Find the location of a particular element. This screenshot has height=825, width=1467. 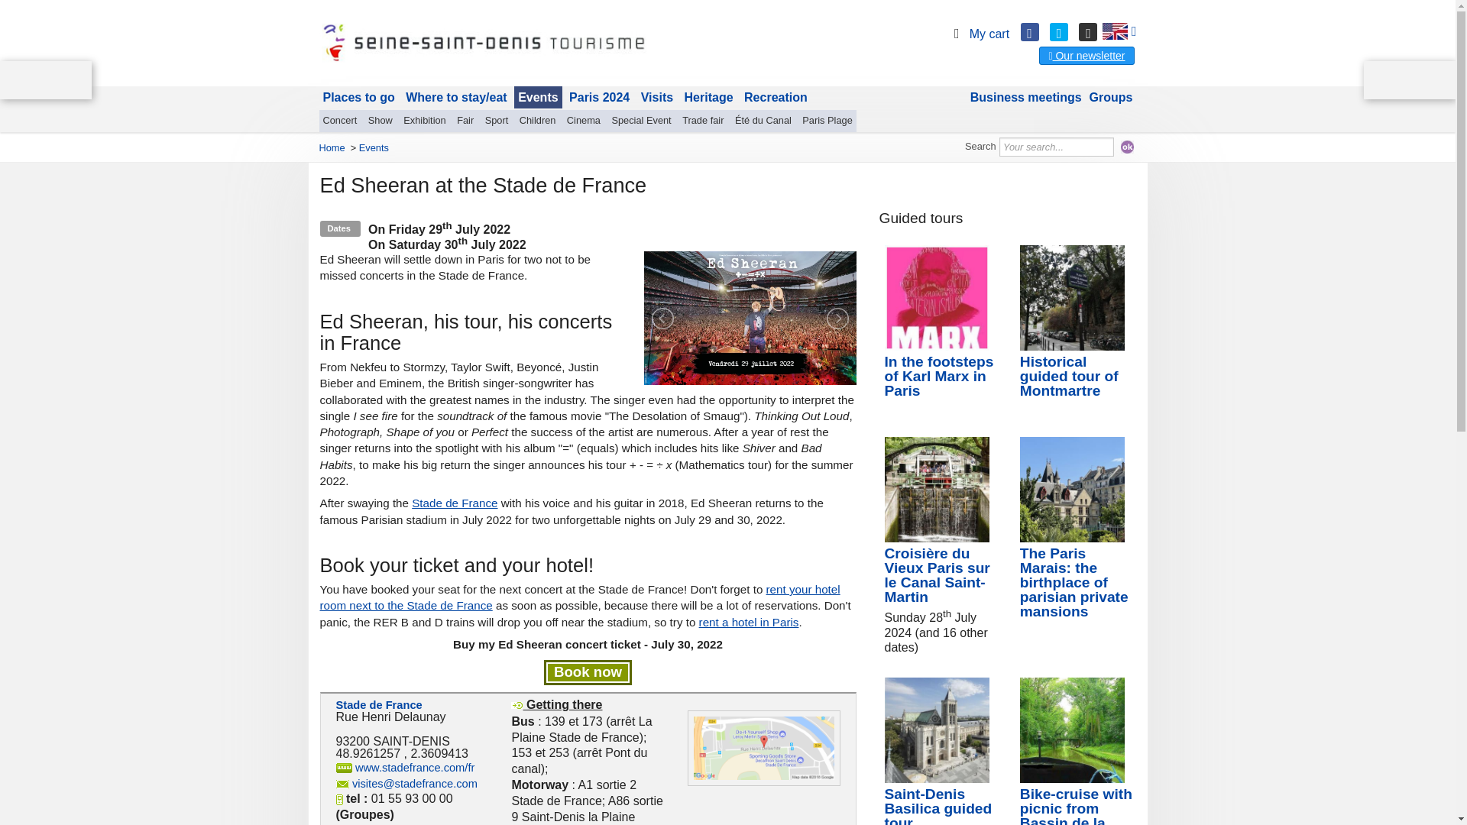

Sport is located at coordinates (497, 120).